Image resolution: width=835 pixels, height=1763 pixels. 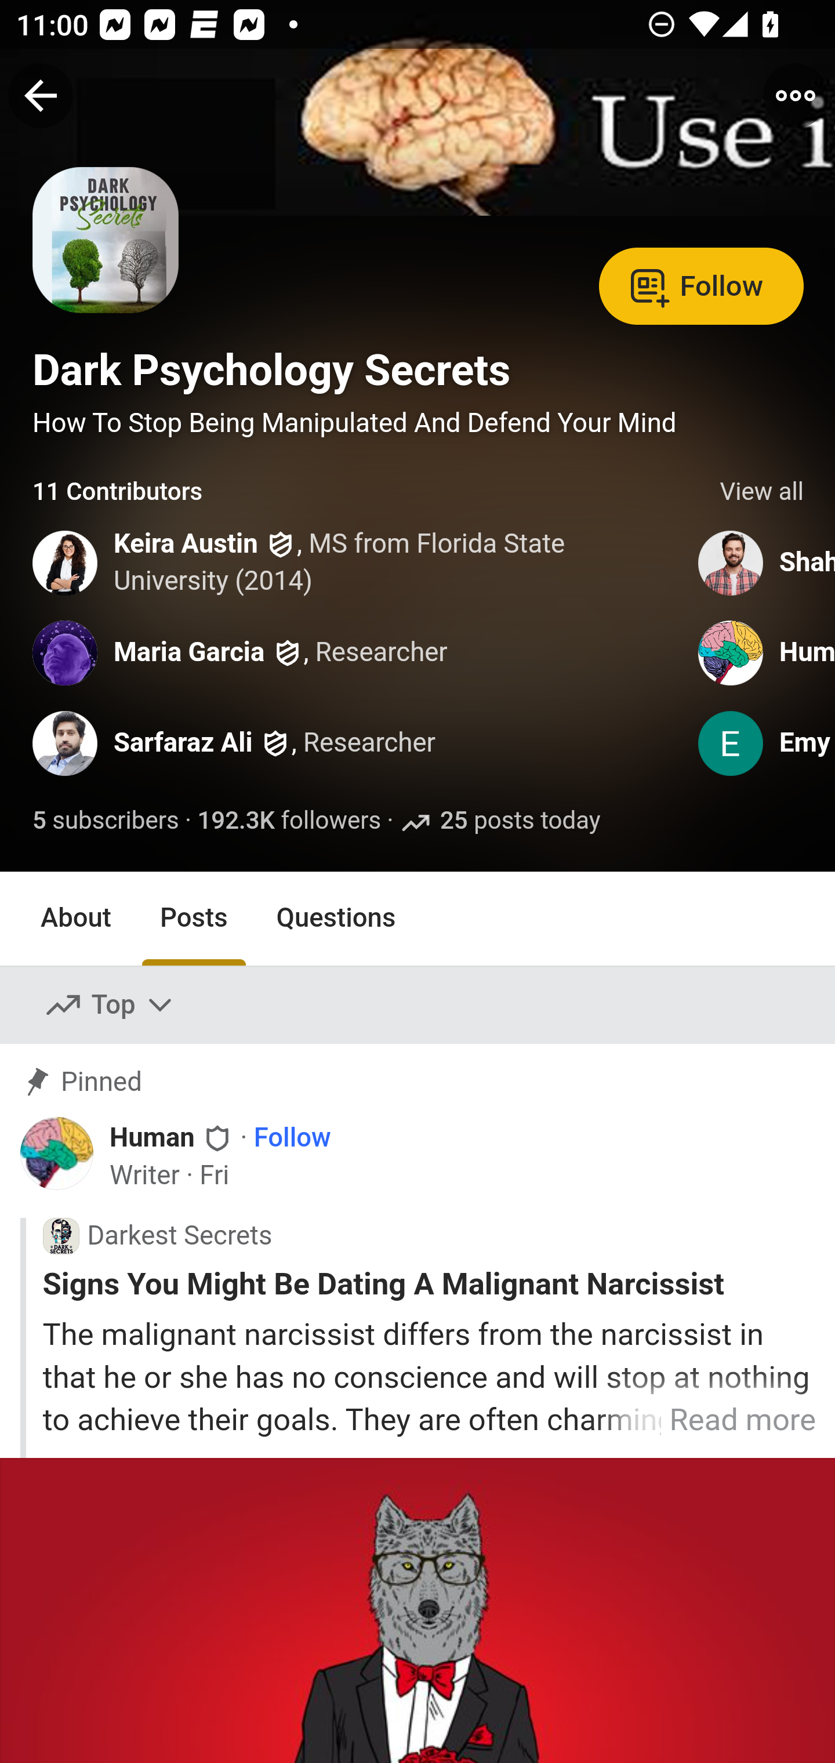 I want to click on Profile photo for Shahzad Sultan, so click(x=731, y=563).